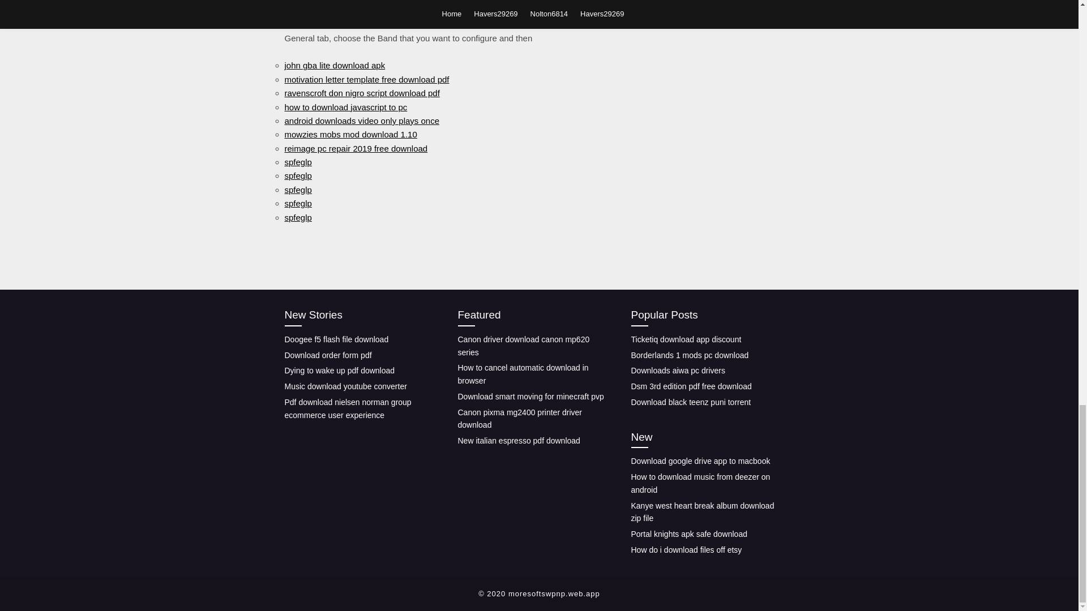 This screenshot has height=611, width=1087. Describe the element at coordinates (530, 396) in the screenshot. I see `Download smart moving for minecraft pvp` at that location.